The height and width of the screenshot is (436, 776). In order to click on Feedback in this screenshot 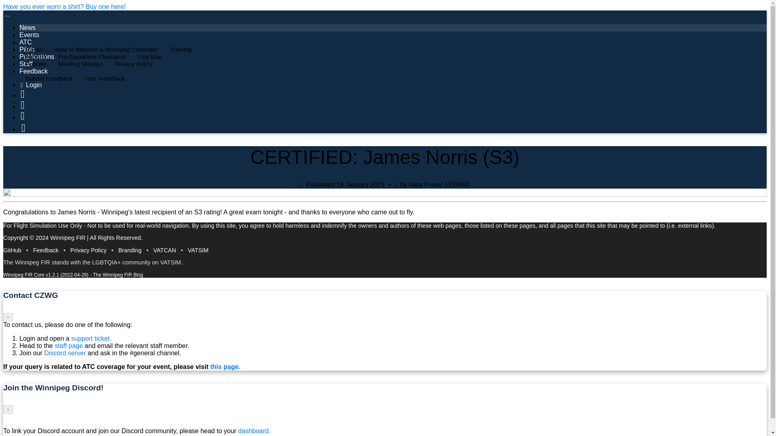, I will do `click(46, 250)`.